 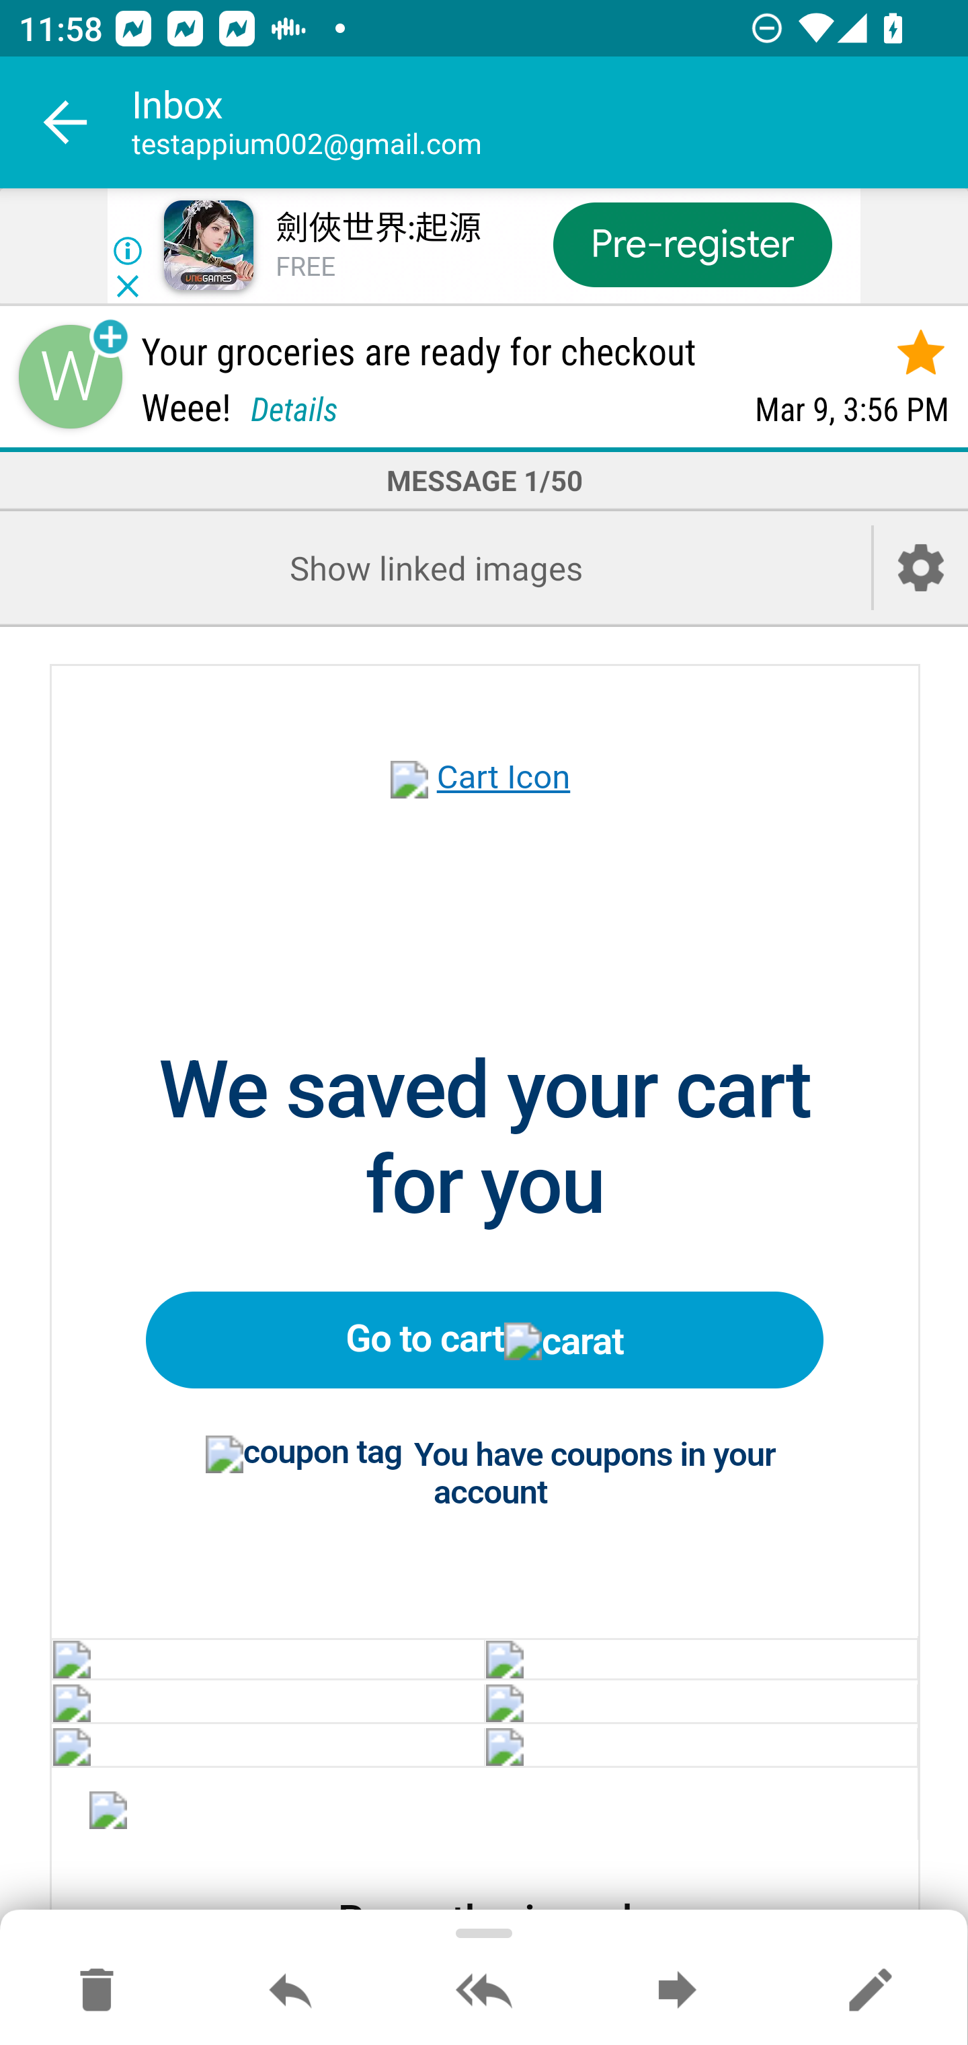 I want to click on data:, so click(x=268, y=1745).